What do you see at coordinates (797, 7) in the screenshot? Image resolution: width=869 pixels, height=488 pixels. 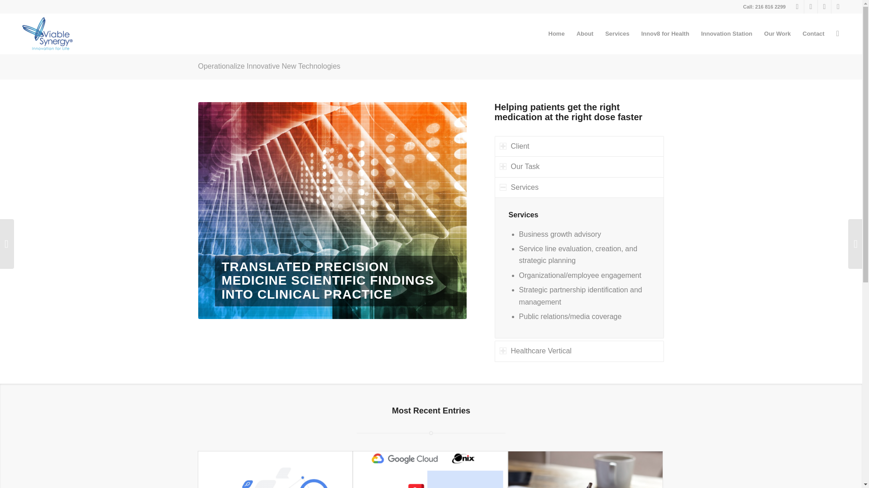 I see `Mail` at bounding box center [797, 7].